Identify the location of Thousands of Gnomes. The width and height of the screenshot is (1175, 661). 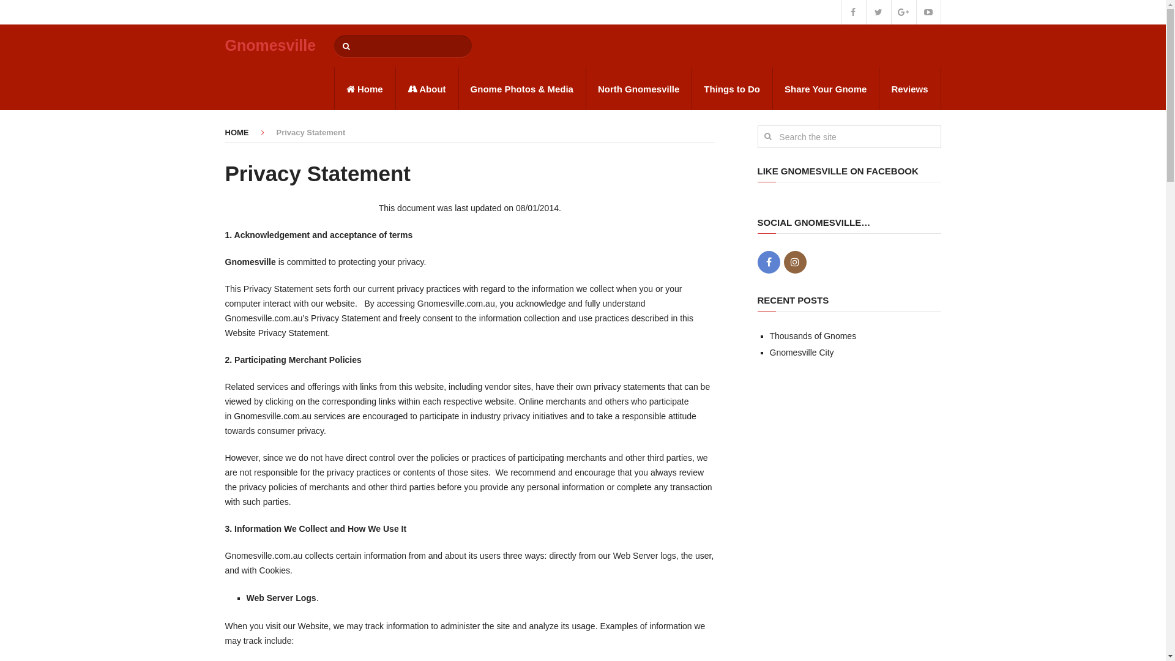
(813, 336).